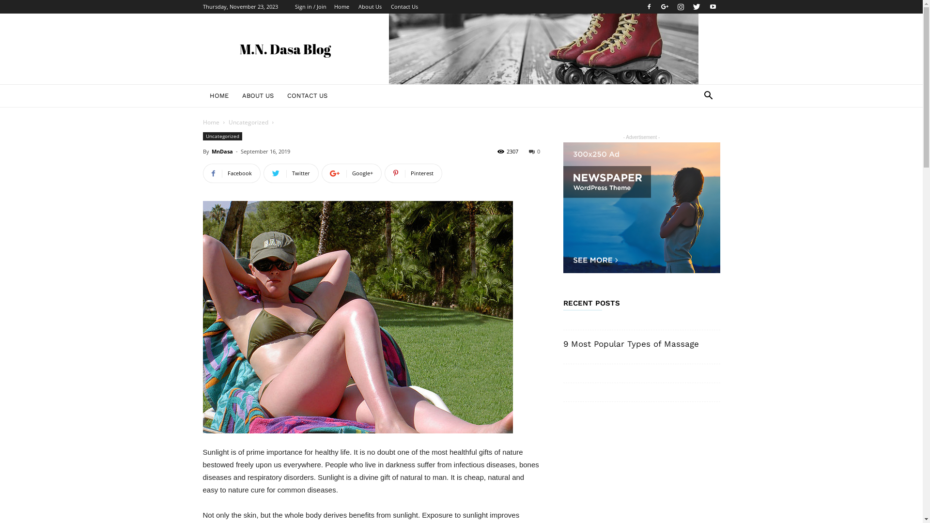  What do you see at coordinates (211, 122) in the screenshot?
I see `Home` at bounding box center [211, 122].